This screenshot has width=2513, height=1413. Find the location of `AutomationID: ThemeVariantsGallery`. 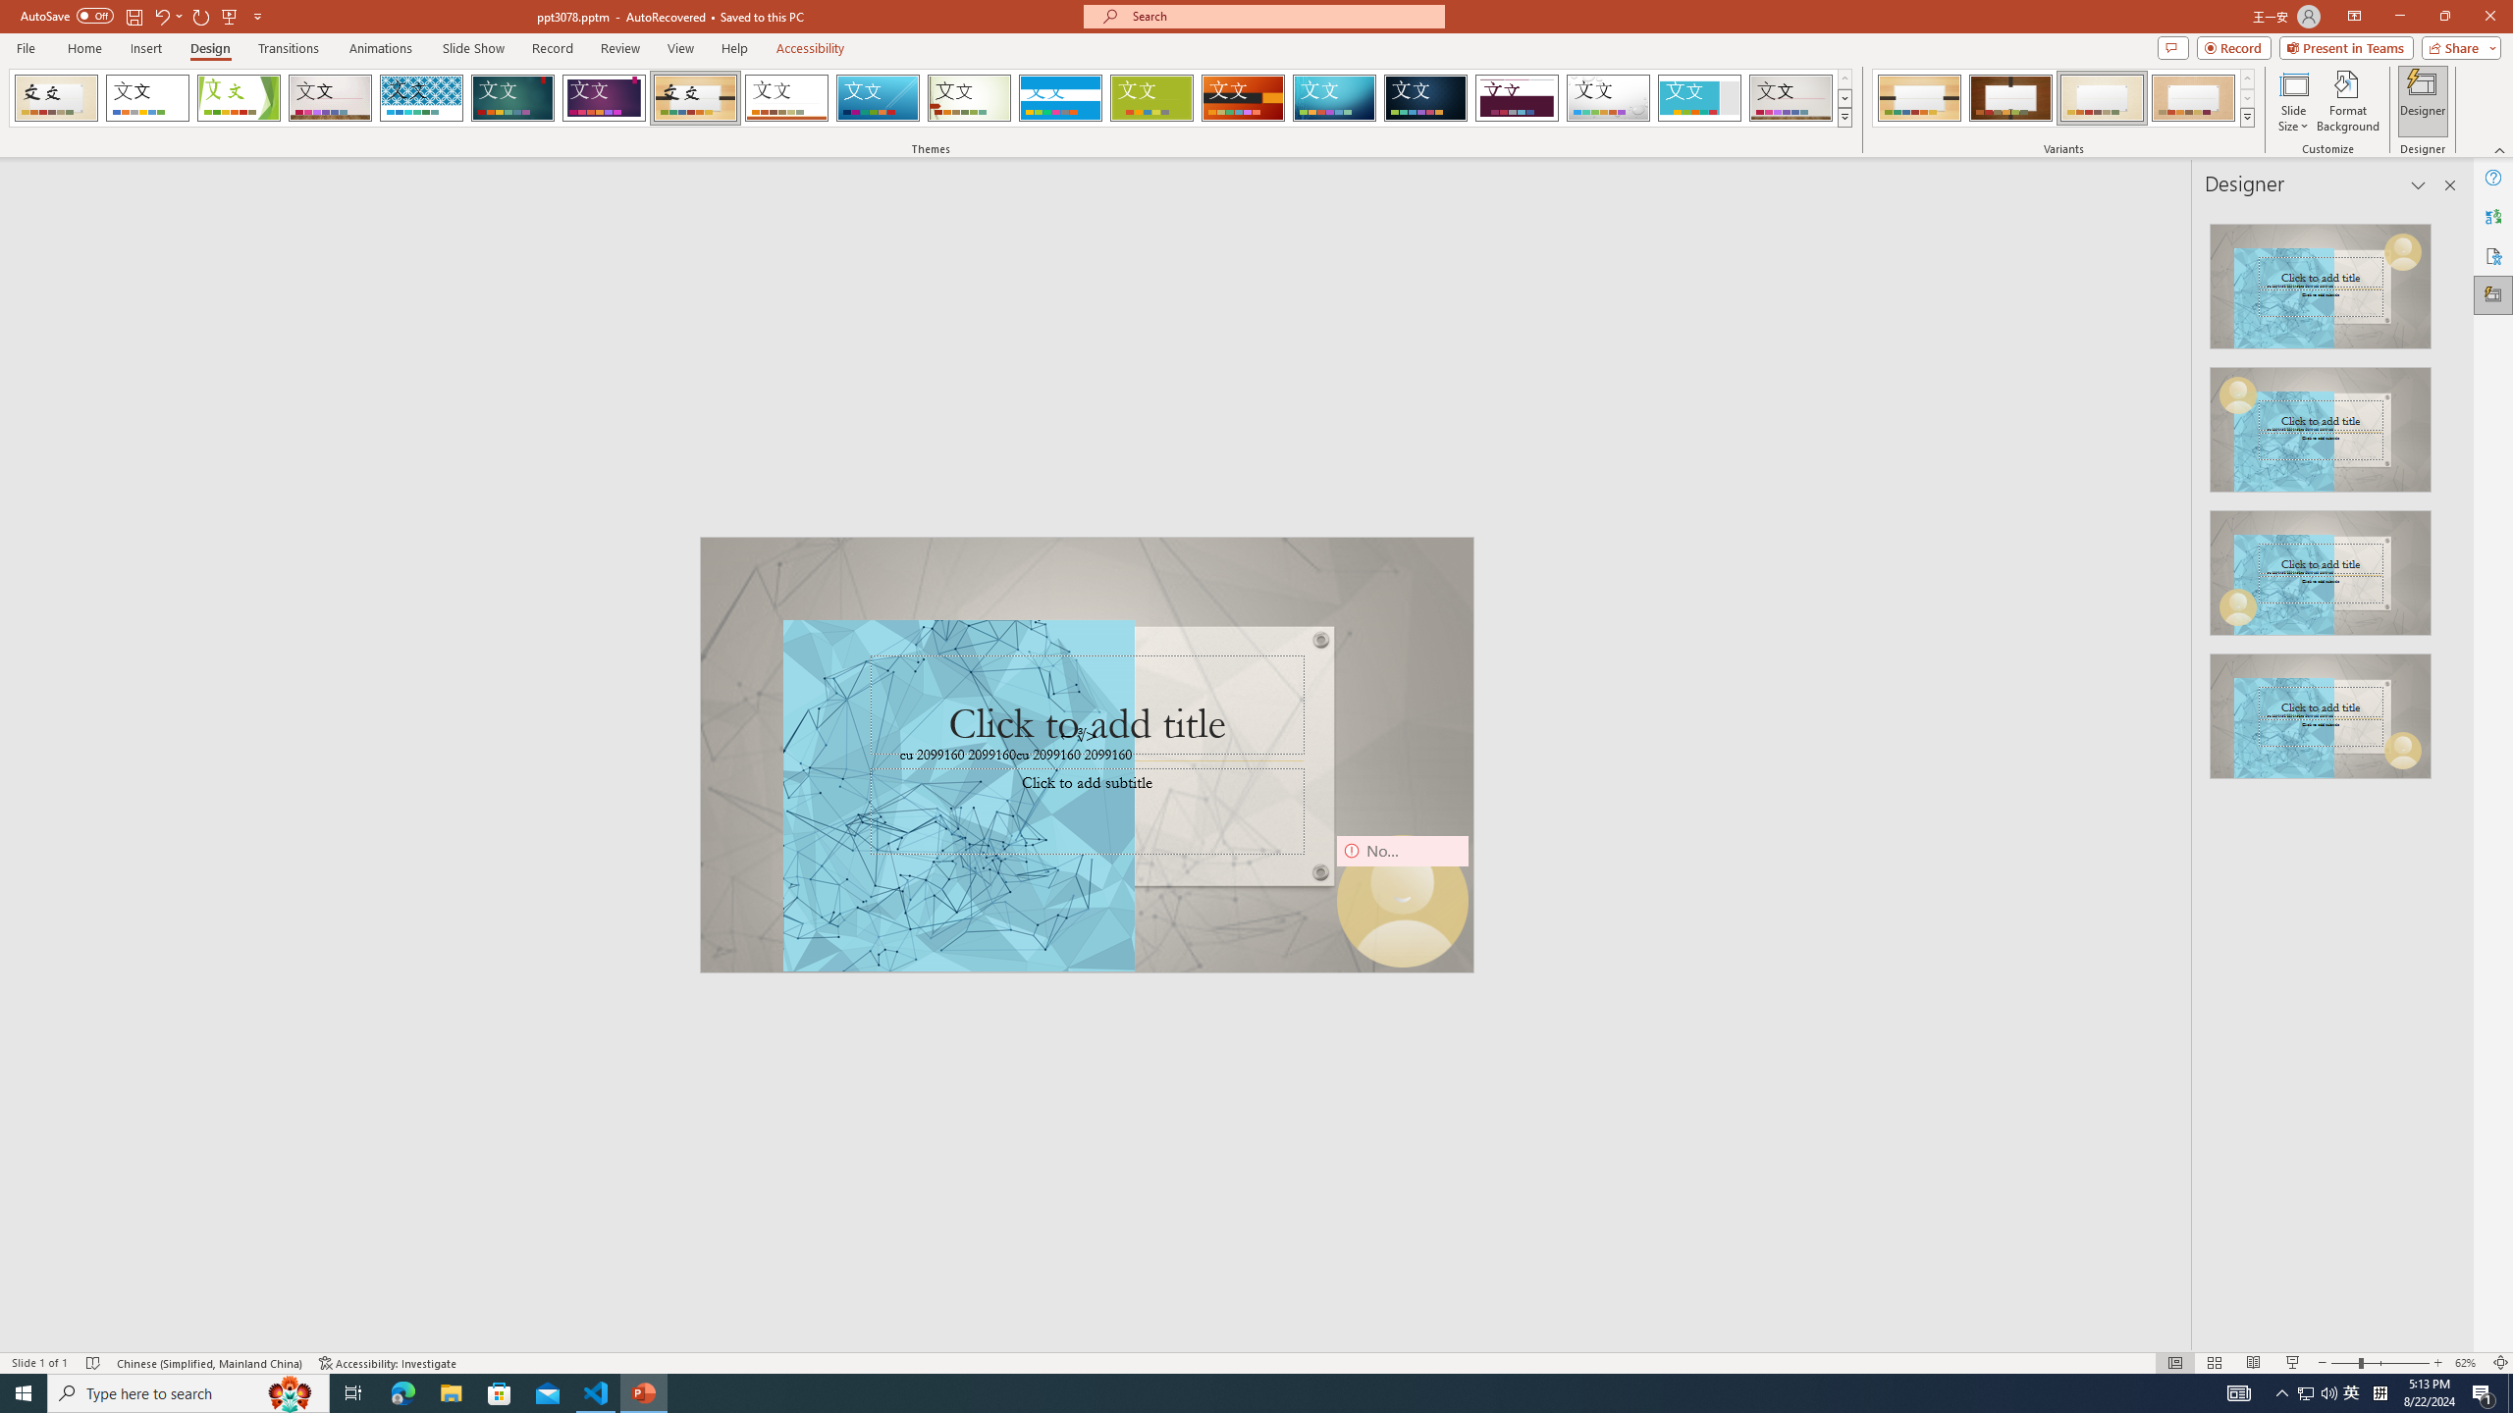

AutomationID: ThemeVariantsGallery is located at coordinates (2063, 98).